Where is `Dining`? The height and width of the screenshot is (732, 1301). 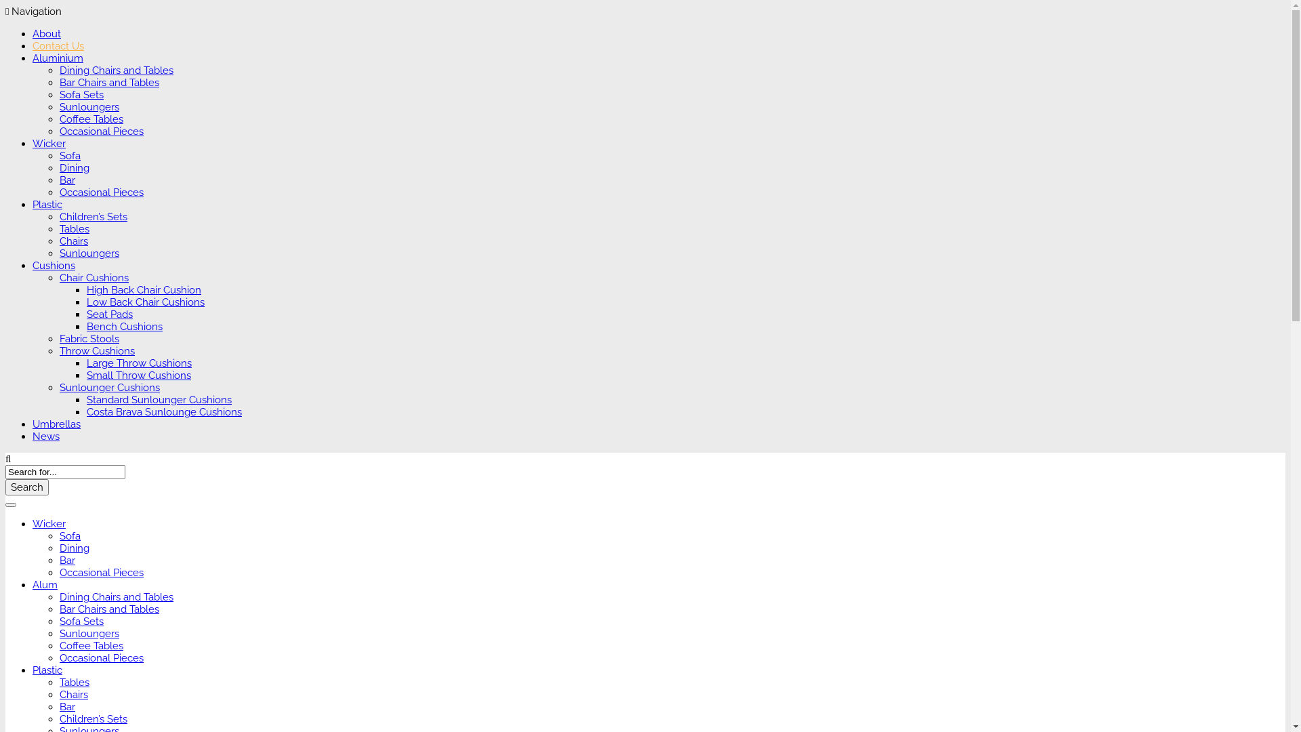 Dining is located at coordinates (75, 548).